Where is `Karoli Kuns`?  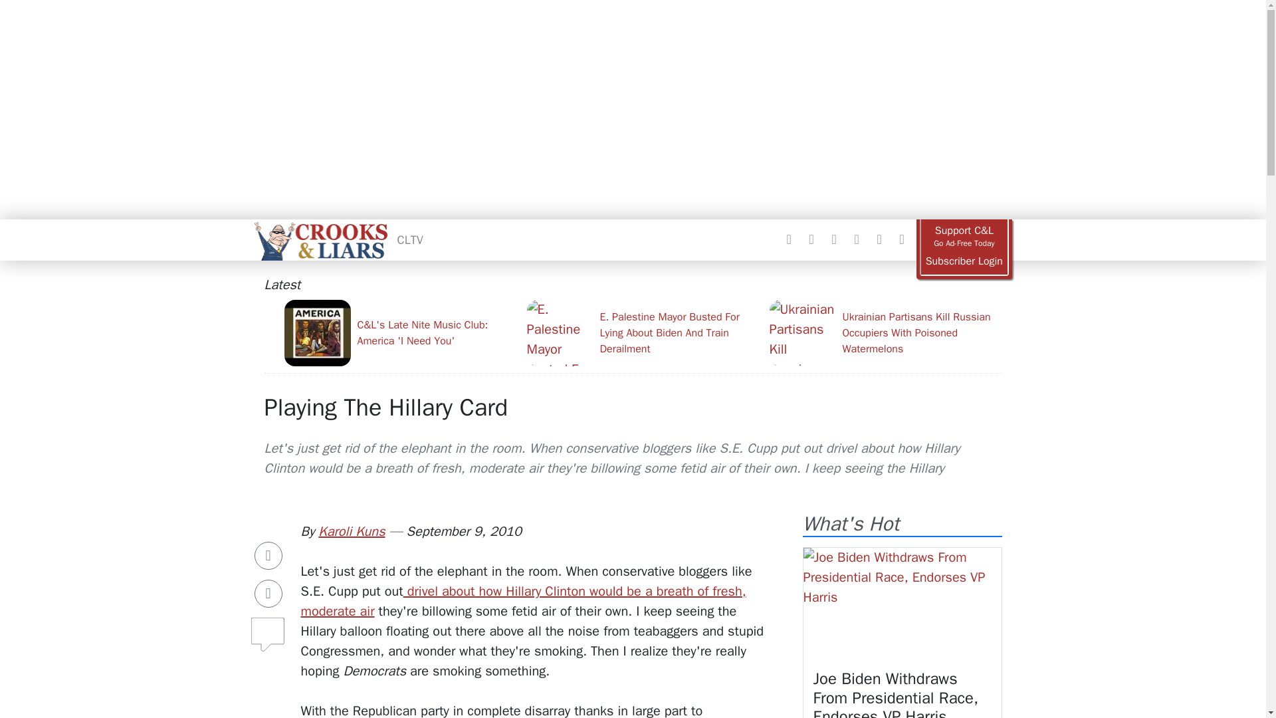
Karoli Kuns is located at coordinates (351, 532).